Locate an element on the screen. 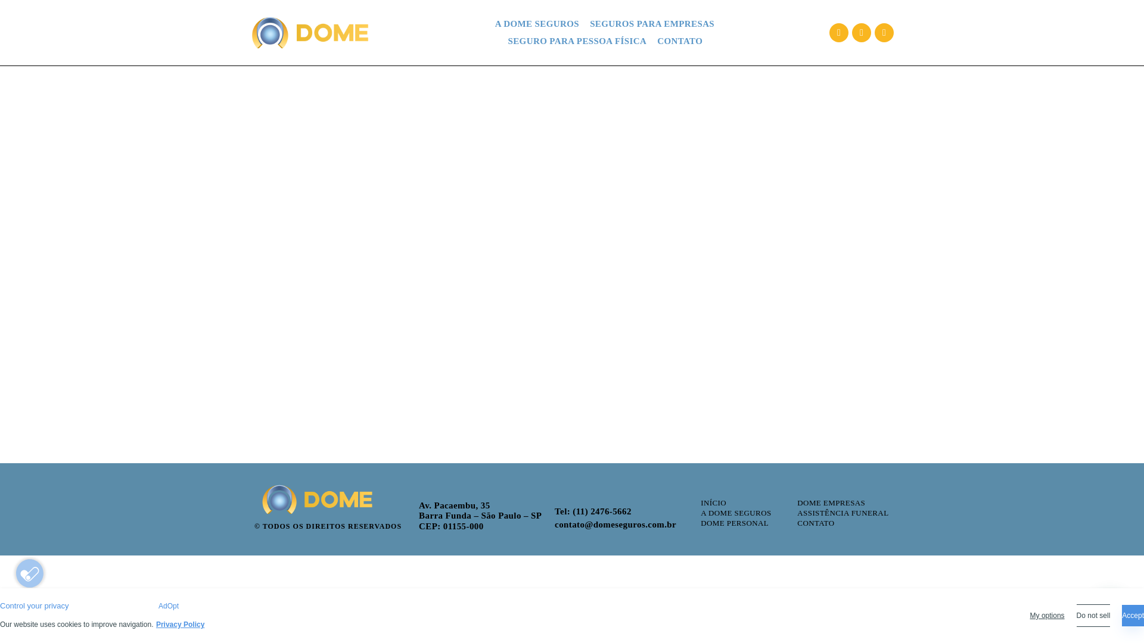 The height and width of the screenshot is (643, 1144). A DOME SEGUROS is located at coordinates (537, 24).